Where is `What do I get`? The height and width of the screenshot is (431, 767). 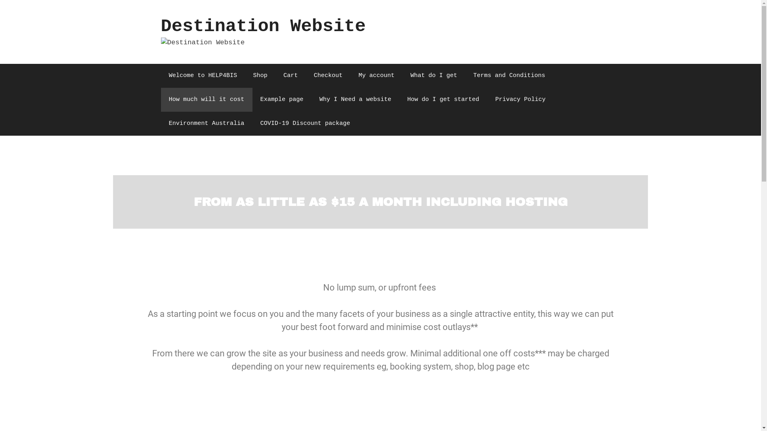
What do I get is located at coordinates (434, 76).